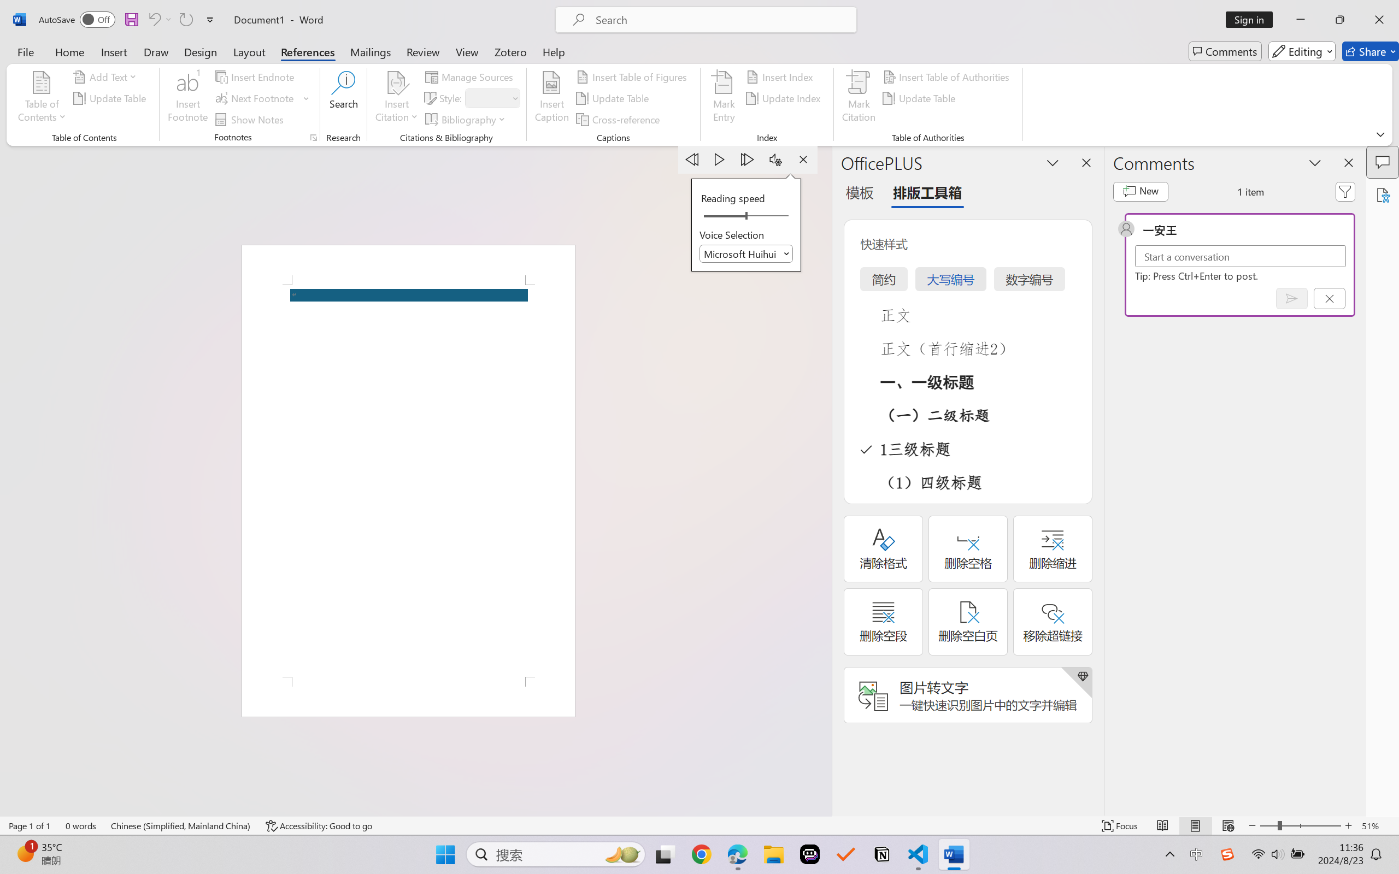  I want to click on Insert Endnote, so click(256, 76).